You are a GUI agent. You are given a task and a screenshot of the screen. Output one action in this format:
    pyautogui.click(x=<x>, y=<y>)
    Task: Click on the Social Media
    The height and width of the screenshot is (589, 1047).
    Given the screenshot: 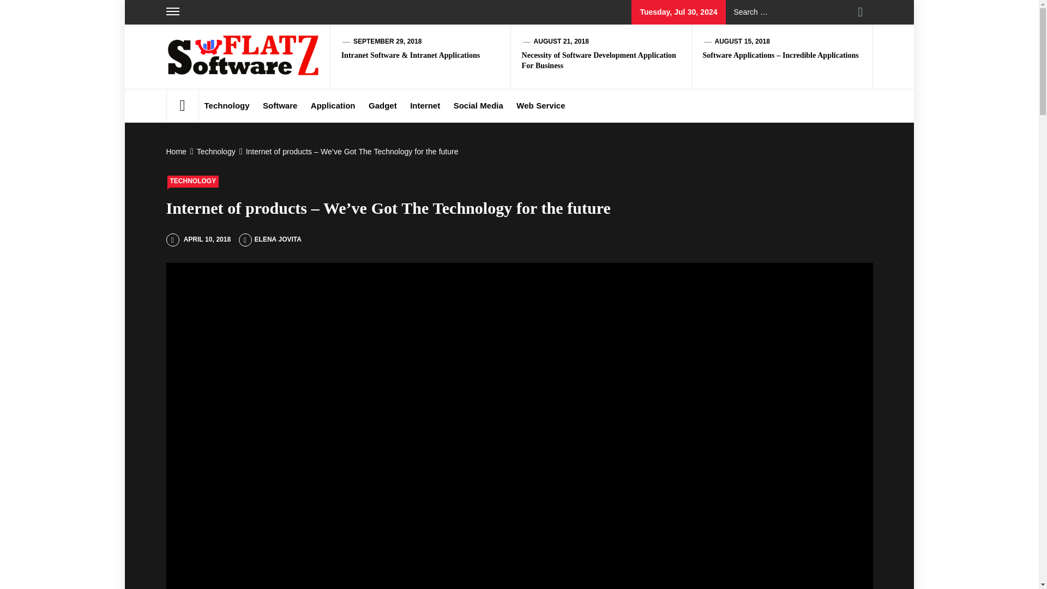 What is the action you would take?
    pyautogui.click(x=478, y=106)
    